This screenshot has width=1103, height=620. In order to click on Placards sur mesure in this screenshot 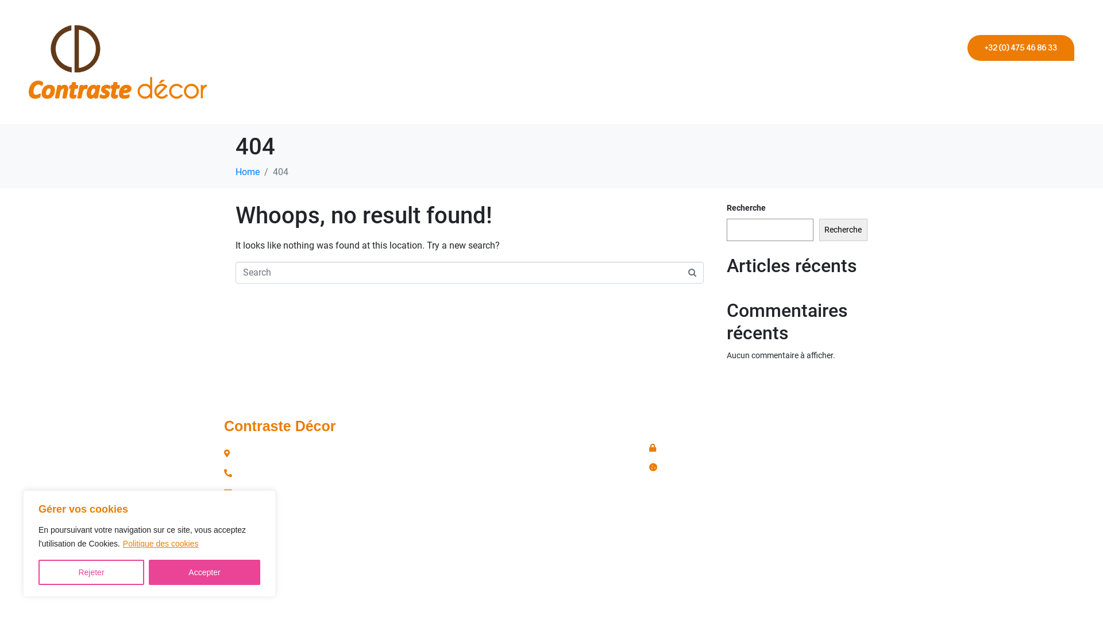, I will do `click(980, 78)`.